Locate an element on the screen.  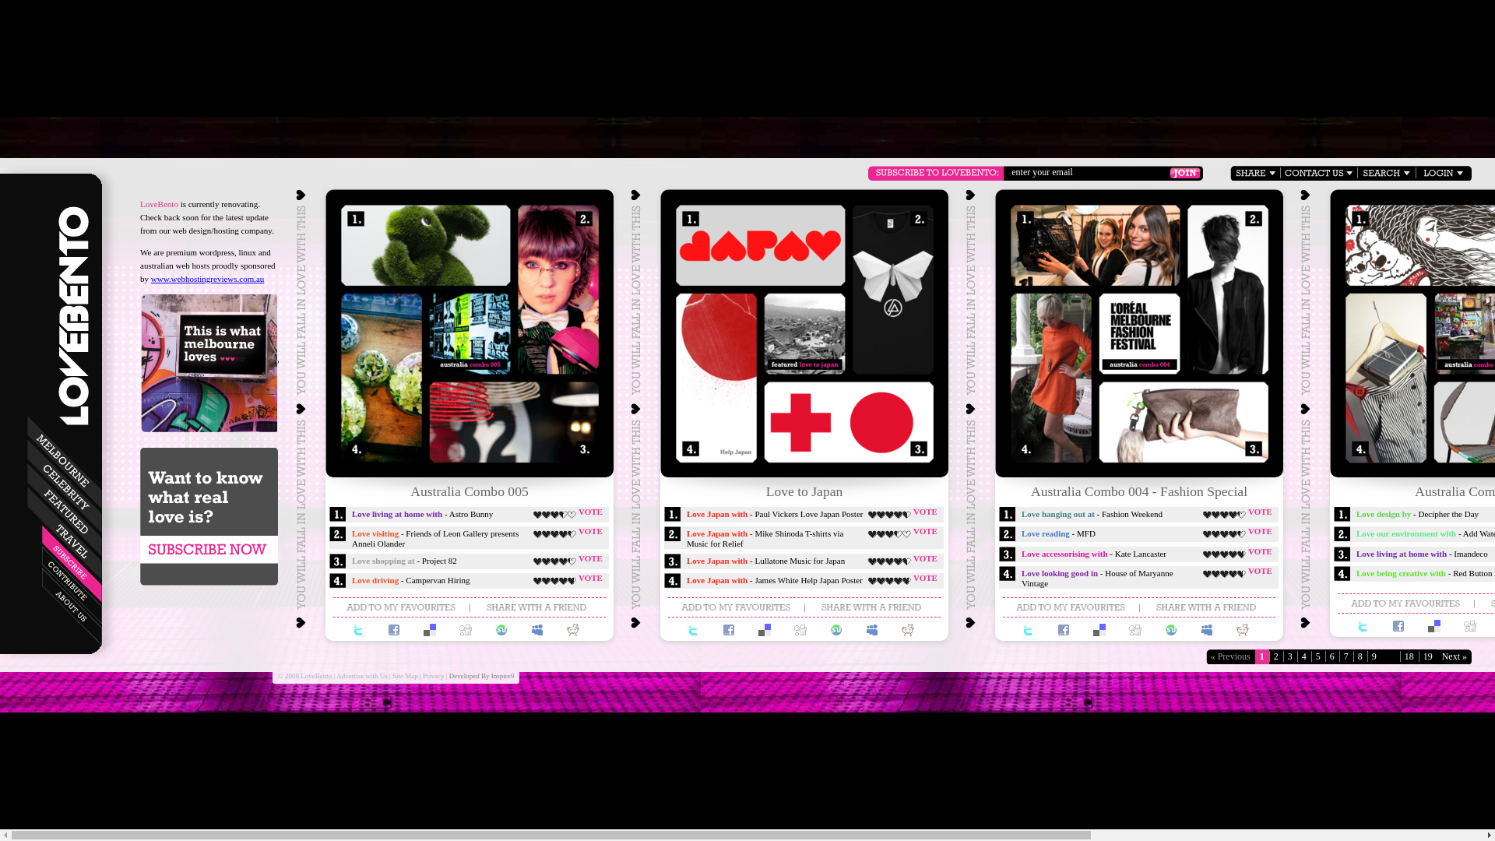
Add to Reddit is located at coordinates (908, 630).